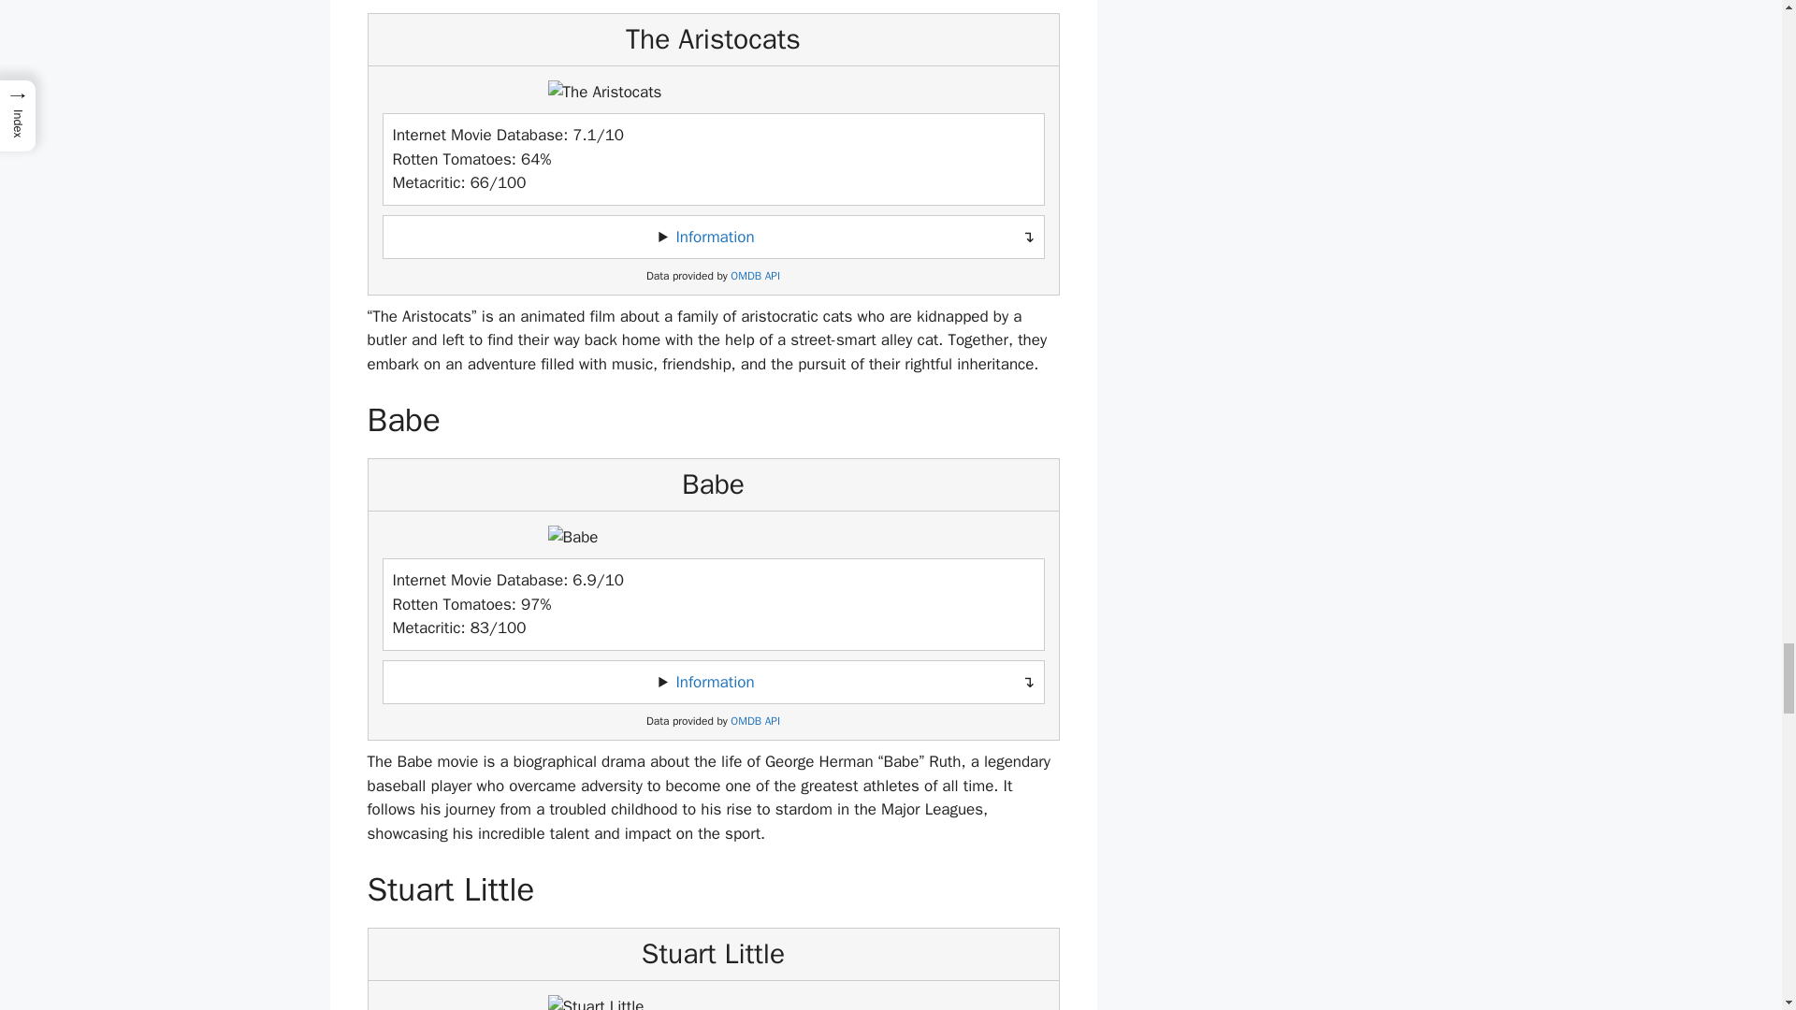  Describe the element at coordinates (755, 720) in the screenshot. I see `OMDB API` at that location.